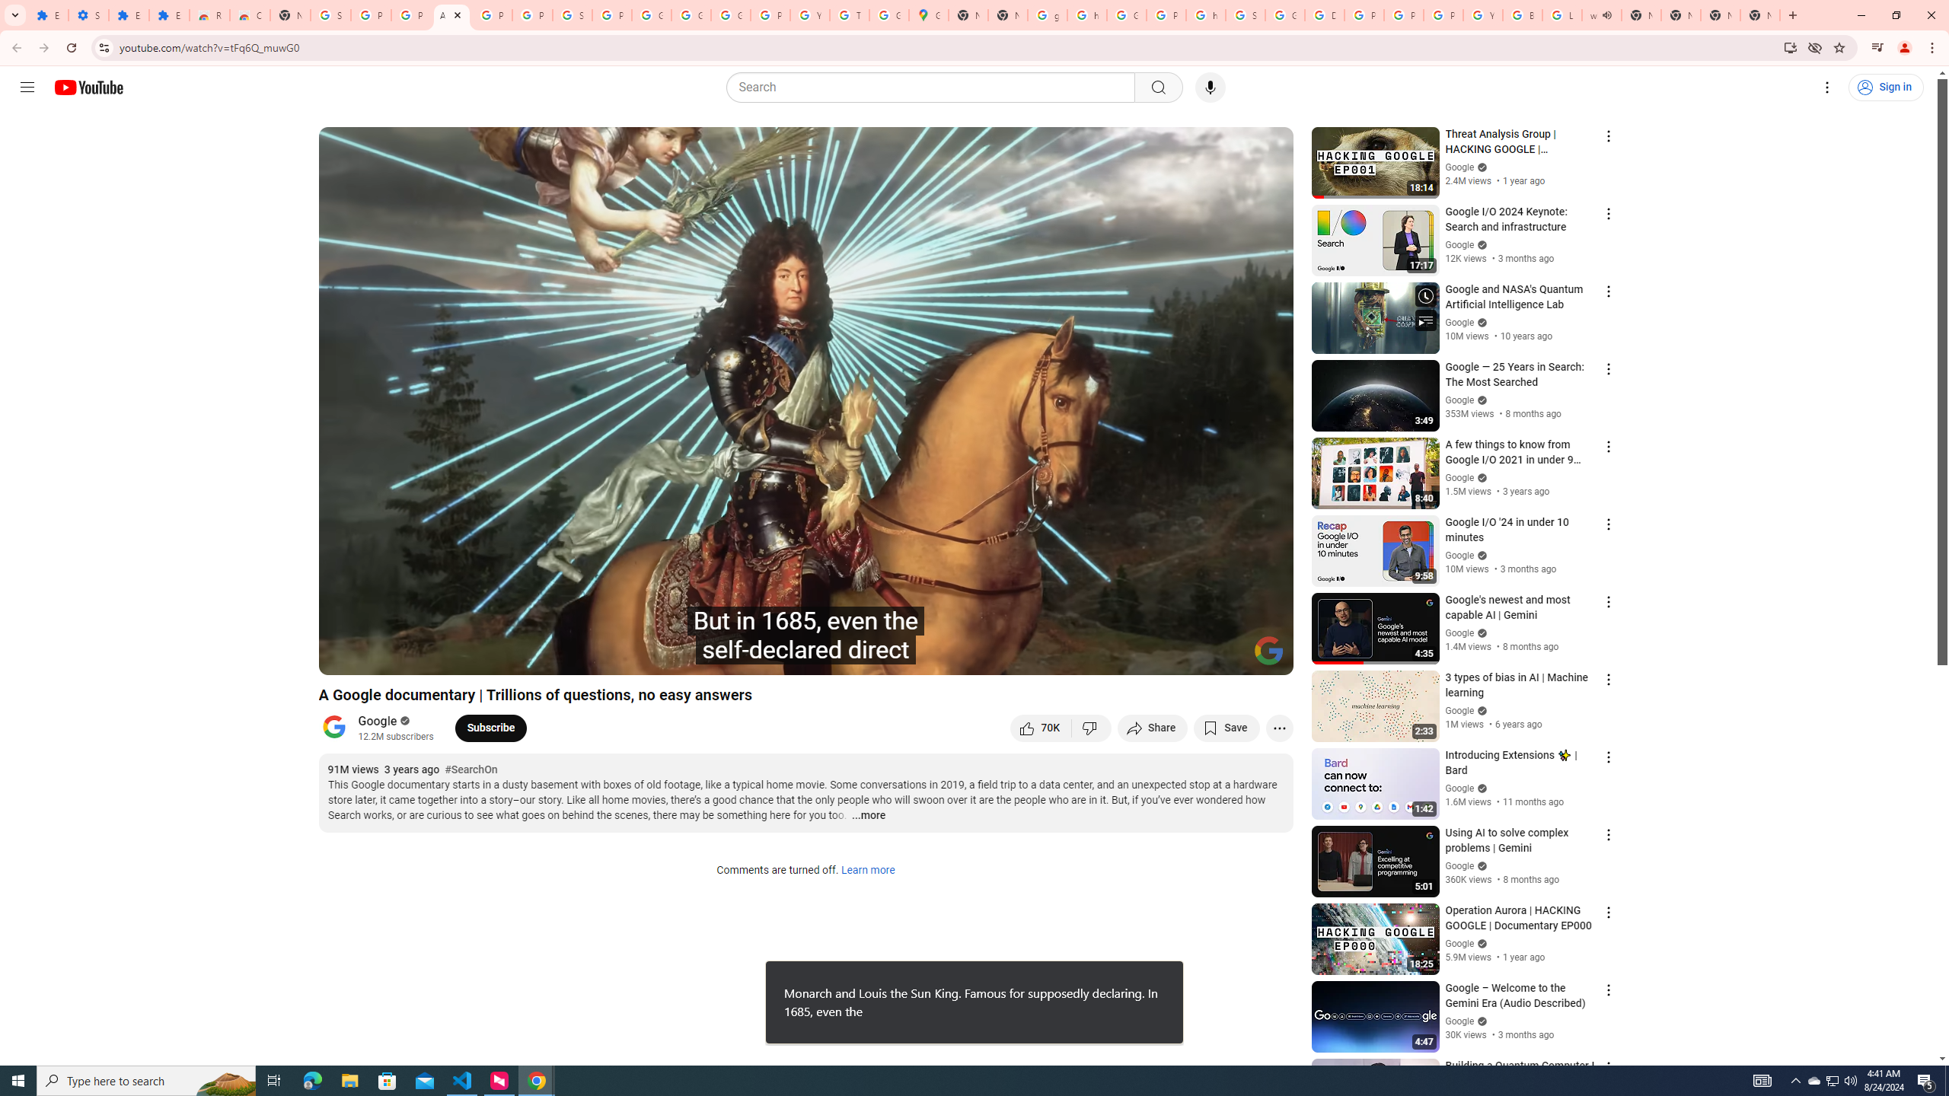 The width and height of the screenshot is (1949, 1096). I want to click on #SearchOn, so click(471, 770).